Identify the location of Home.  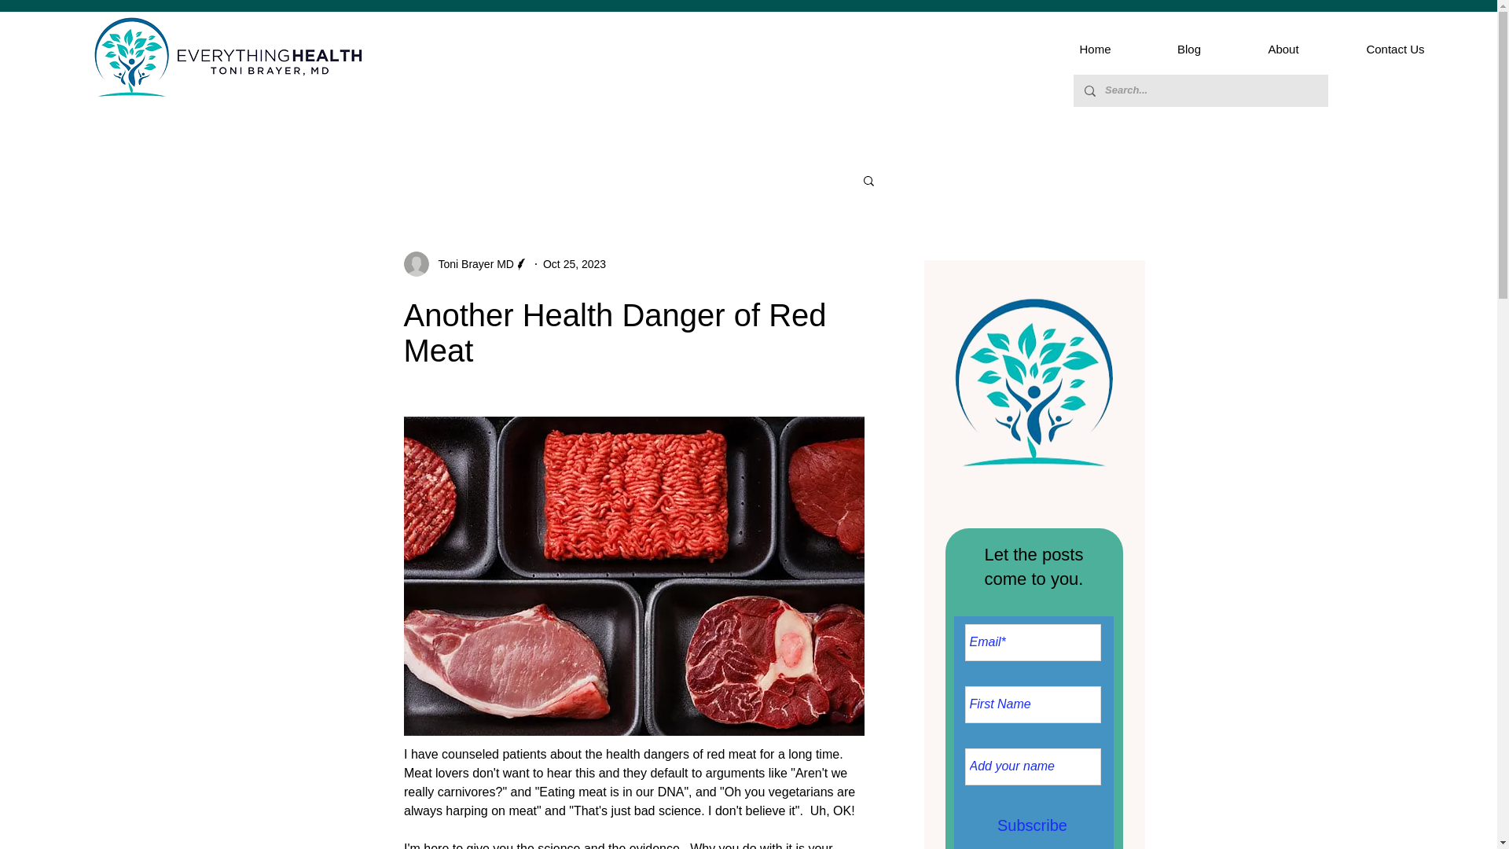
(1094, 49).